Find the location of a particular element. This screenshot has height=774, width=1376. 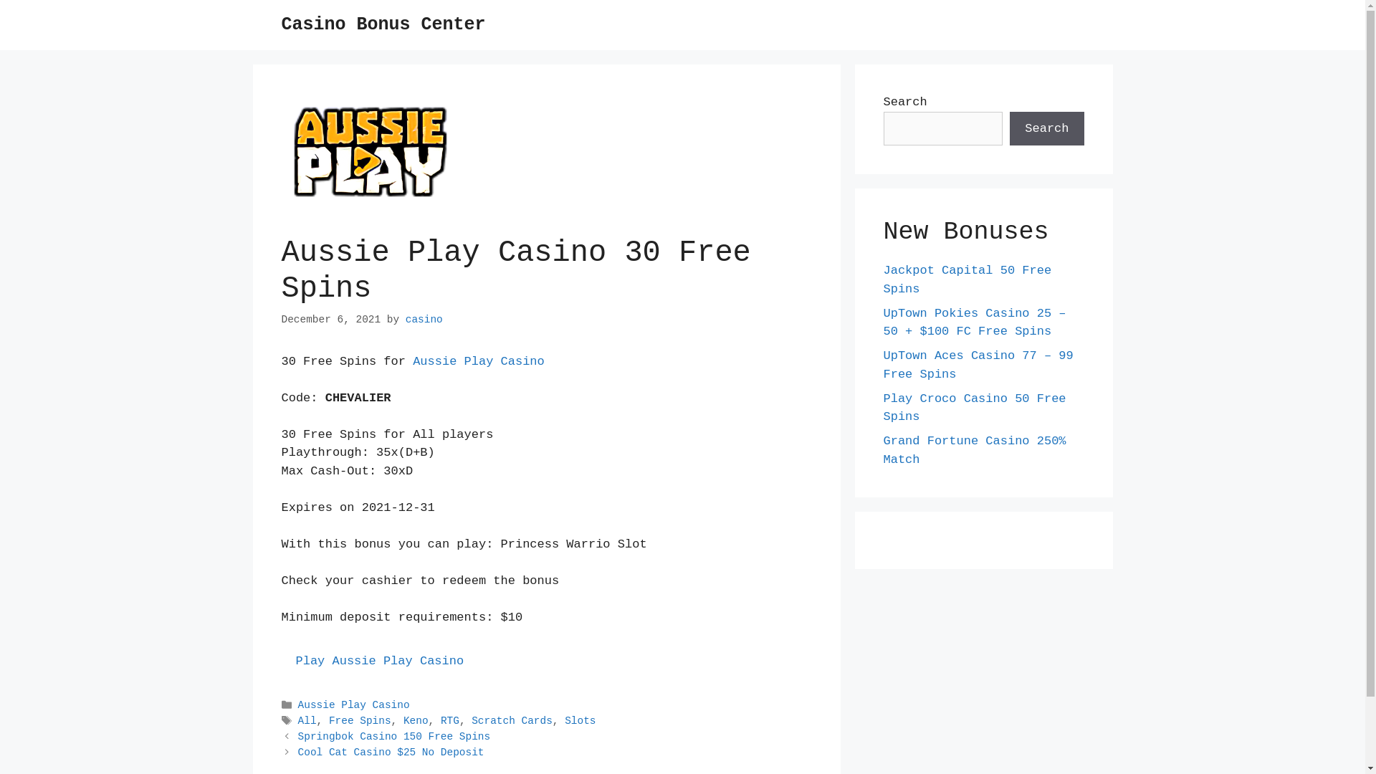

Aussie Play Casino is located at coordinates (479, 361).